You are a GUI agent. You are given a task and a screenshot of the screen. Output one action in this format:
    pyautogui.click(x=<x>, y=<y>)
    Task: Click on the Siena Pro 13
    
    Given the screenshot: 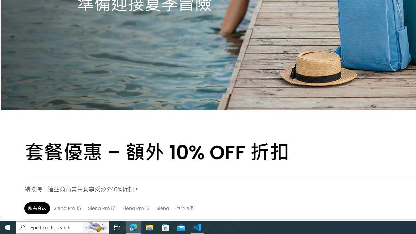 What is the action you would take?
    pyautogui.click(x=136, y=208)
    